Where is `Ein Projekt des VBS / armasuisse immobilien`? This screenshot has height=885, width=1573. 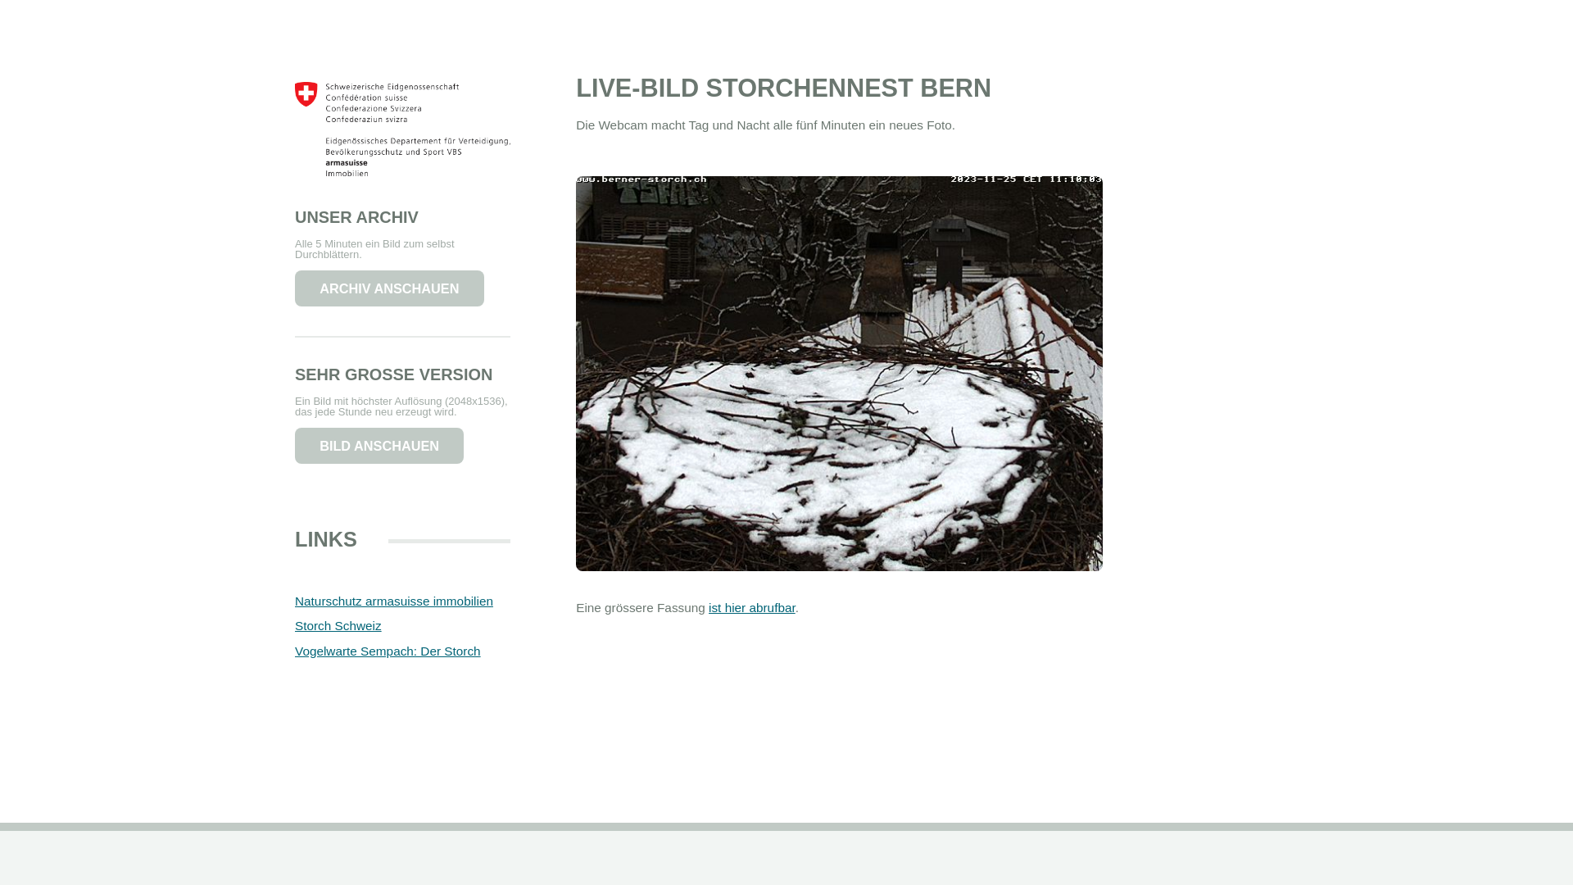
Ein Projekt des VBS / armasuisse immobilien is located at coordinates (403, 197).